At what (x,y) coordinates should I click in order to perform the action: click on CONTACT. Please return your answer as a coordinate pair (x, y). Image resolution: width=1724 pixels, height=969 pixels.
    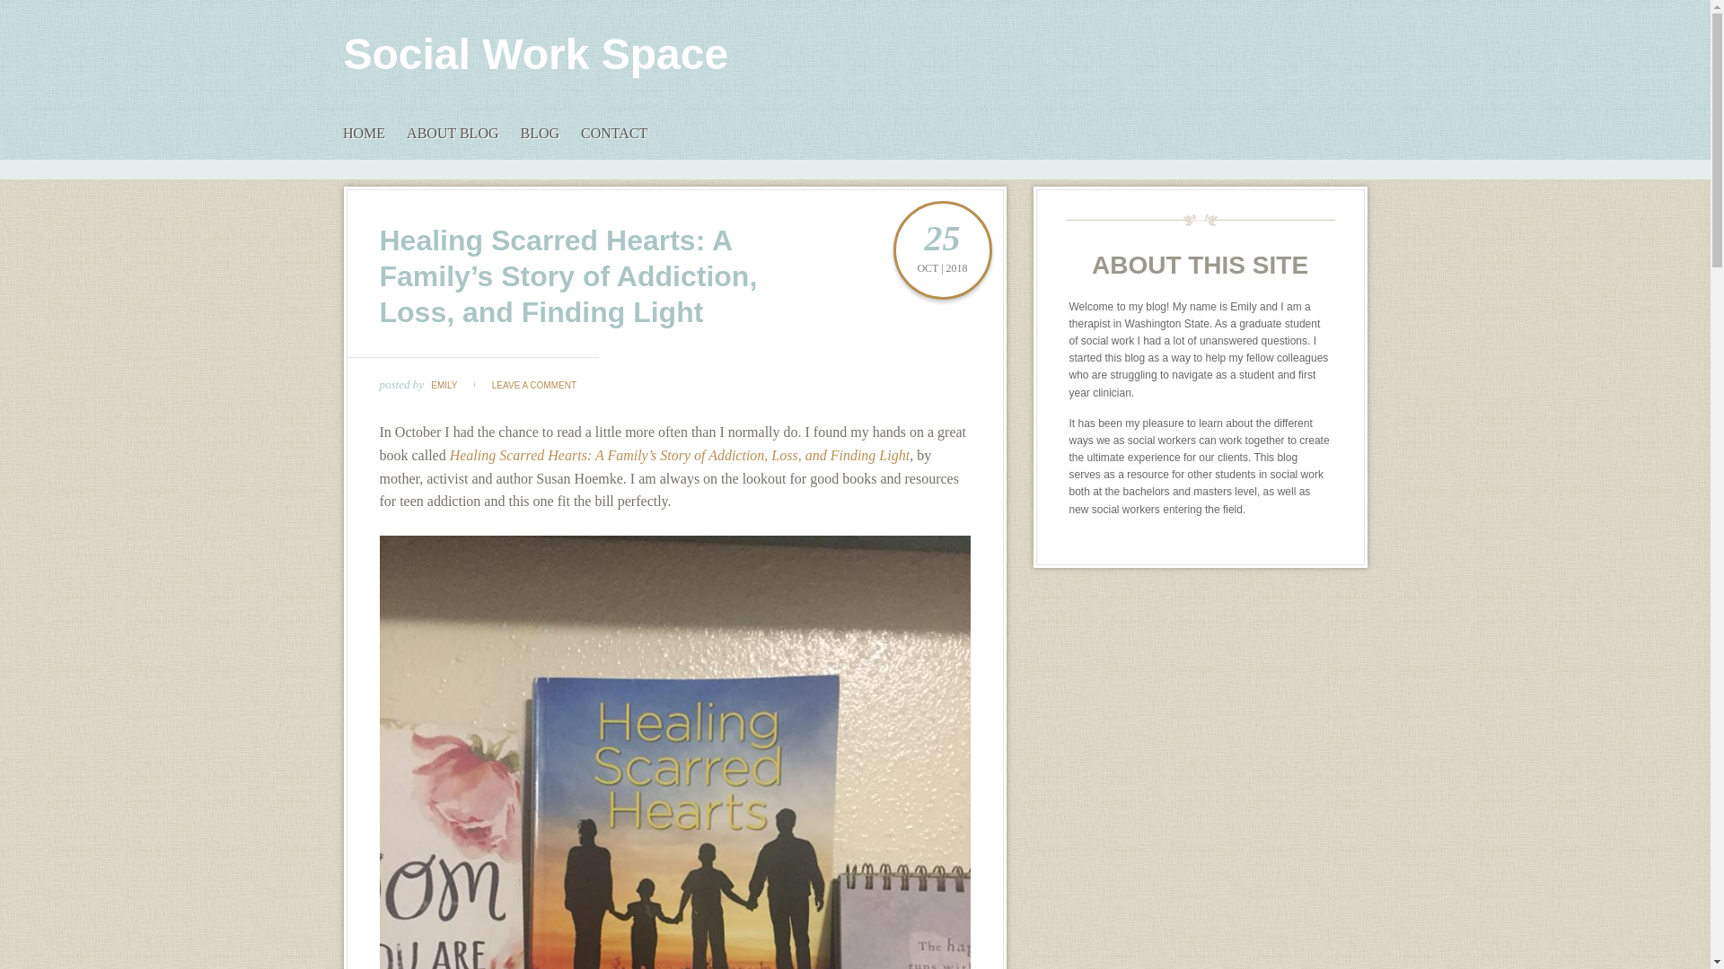
    Looking at the image, I should click on (614, 133).